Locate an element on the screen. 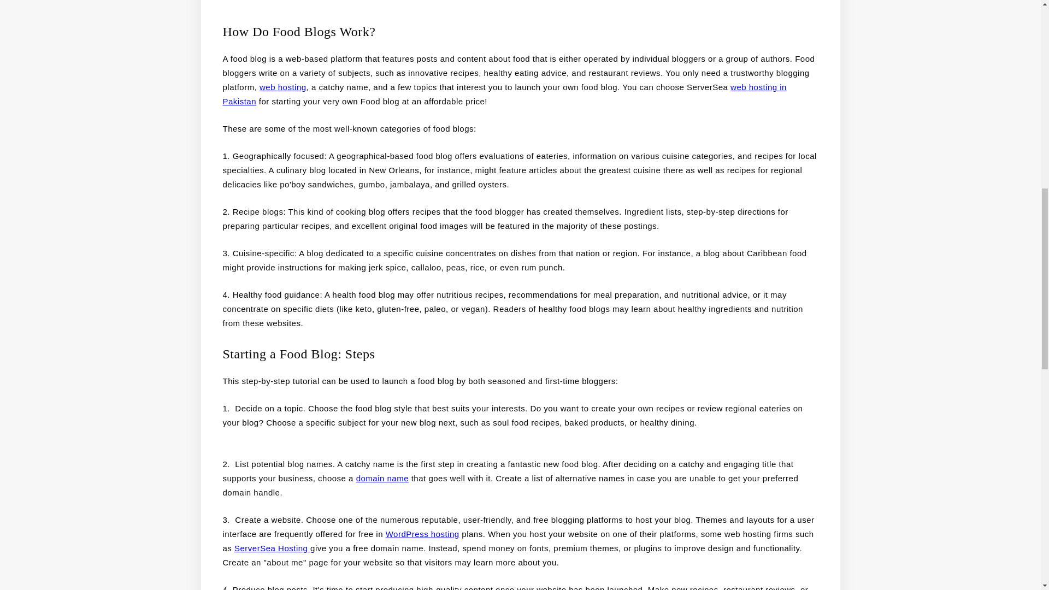  web hosting in Pakistan is located at coordinates (505, 94).